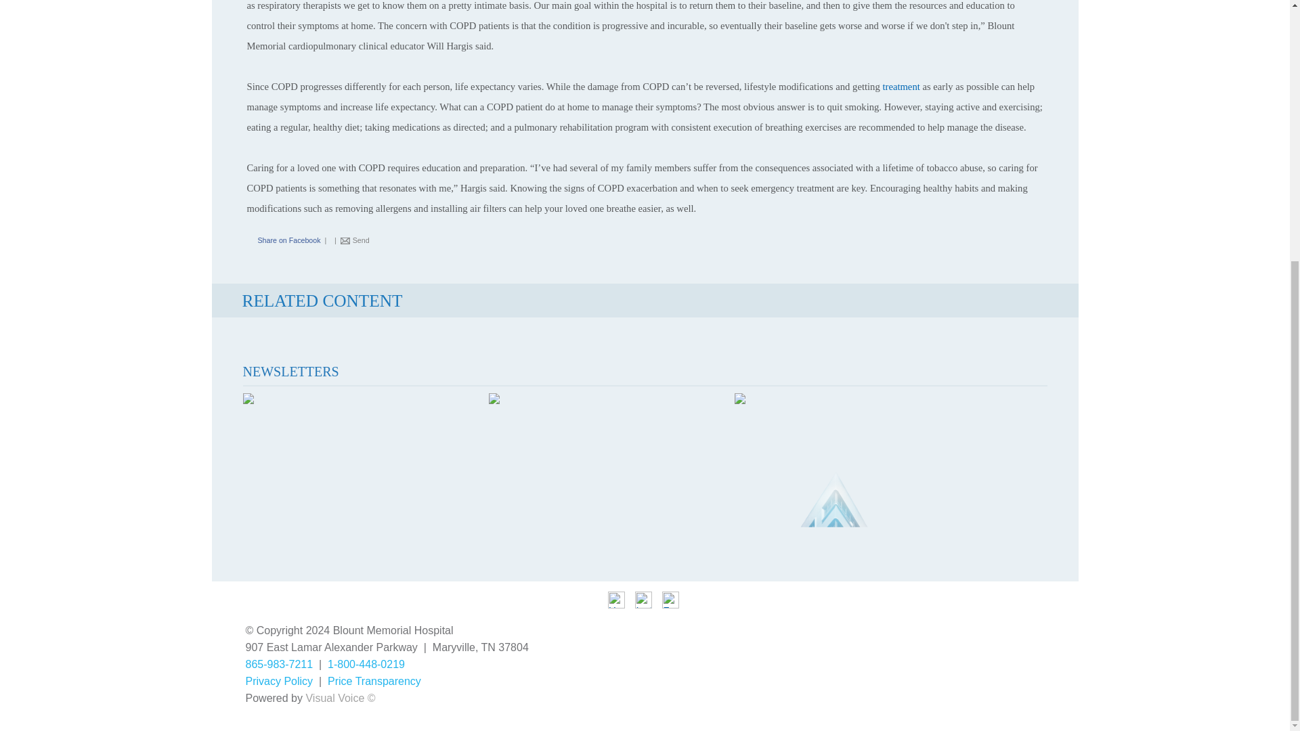 This screenshot has width=1300, height=731. Describe the element at coordinates (374, 681) in the screenshot. I see `Price Transparency` at that location.